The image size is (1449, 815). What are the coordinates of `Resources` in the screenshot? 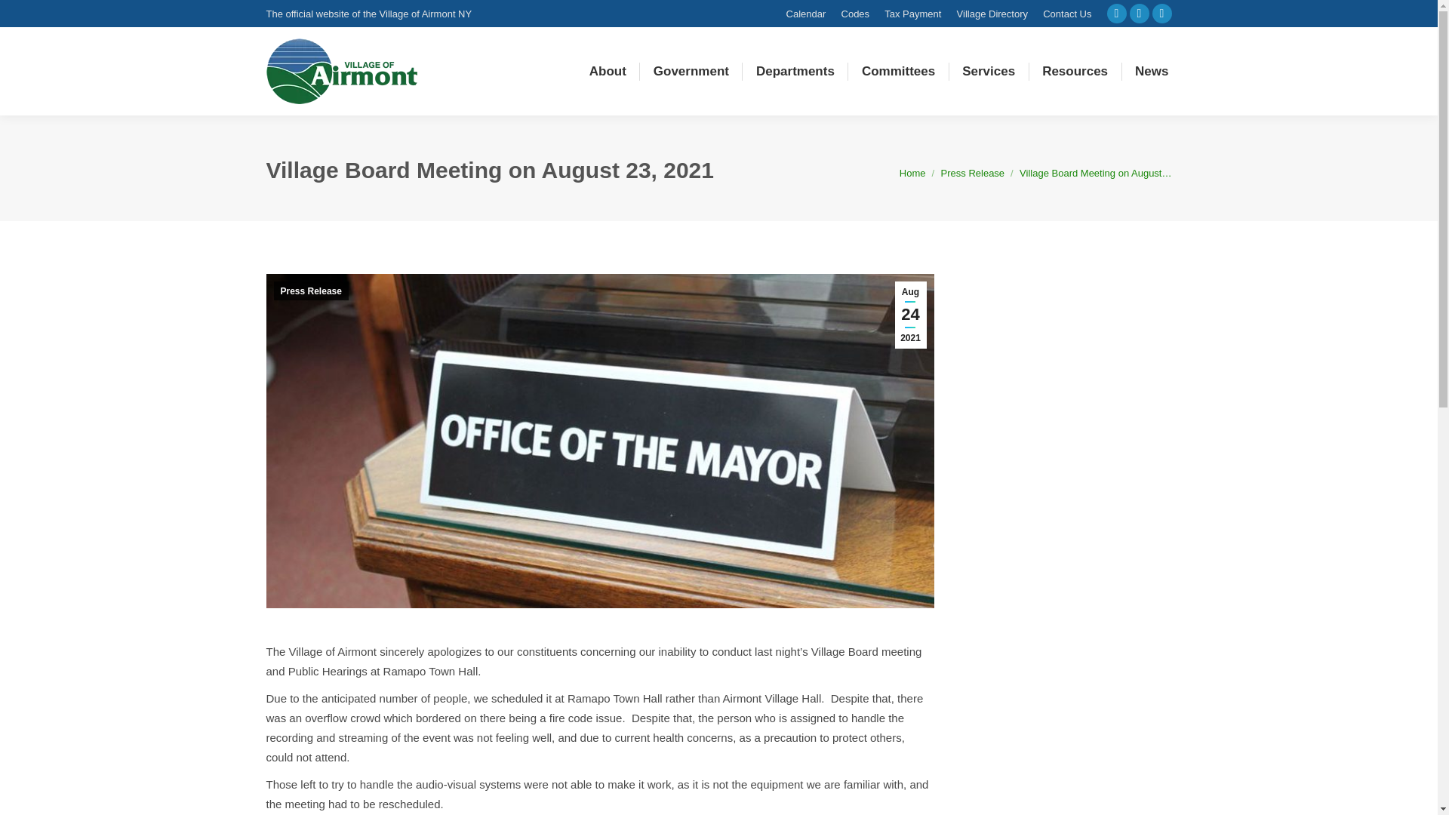 It's located at (1075, 71).